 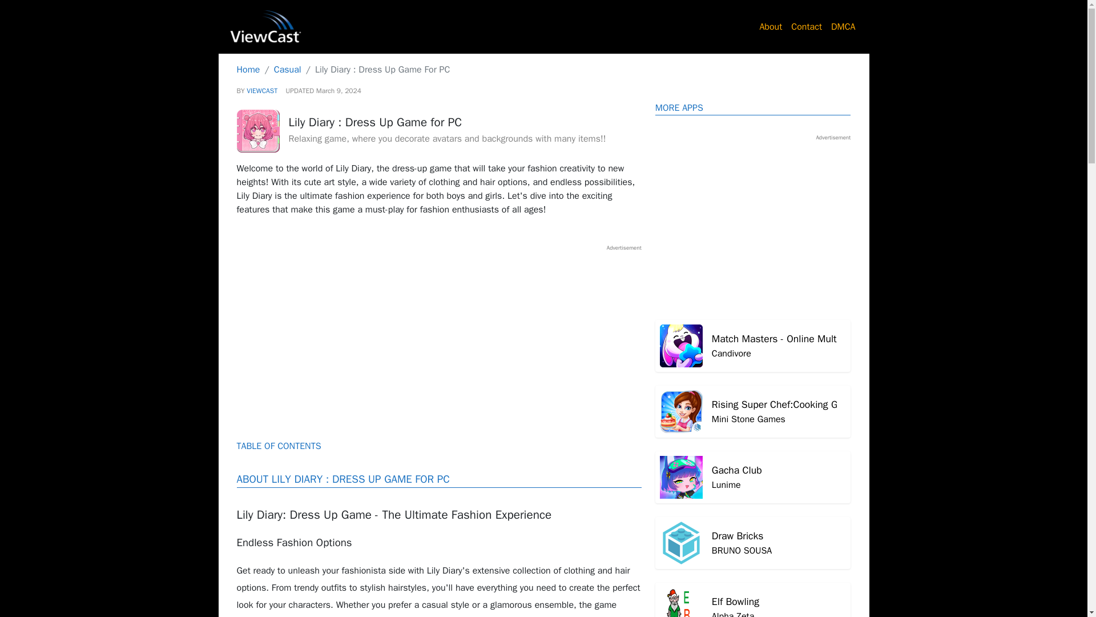 I want to click on Advertisement, so click(x=753, y=600).